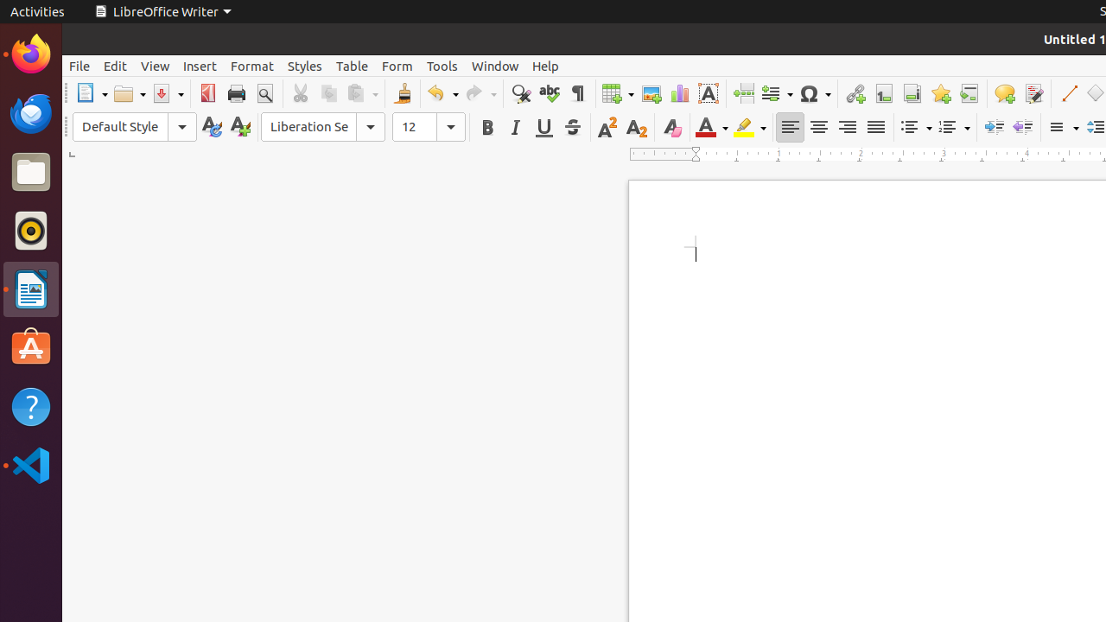 Image resolution: width=1106 pixels, height=622 pixels. I want to click on Italic, so click(515, 128).